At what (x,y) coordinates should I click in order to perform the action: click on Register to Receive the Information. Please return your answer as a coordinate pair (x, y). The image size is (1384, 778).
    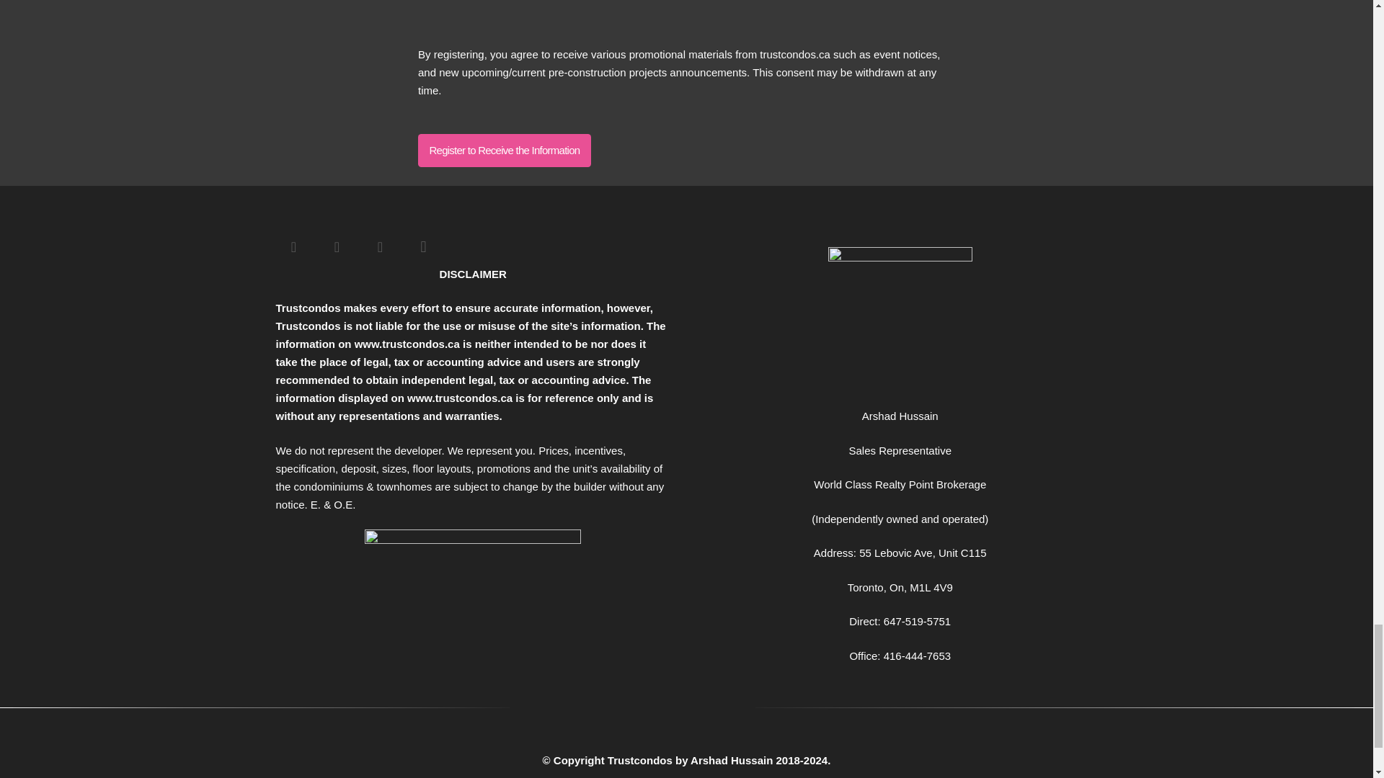
    Looking at the image, I should click on (504, 150).